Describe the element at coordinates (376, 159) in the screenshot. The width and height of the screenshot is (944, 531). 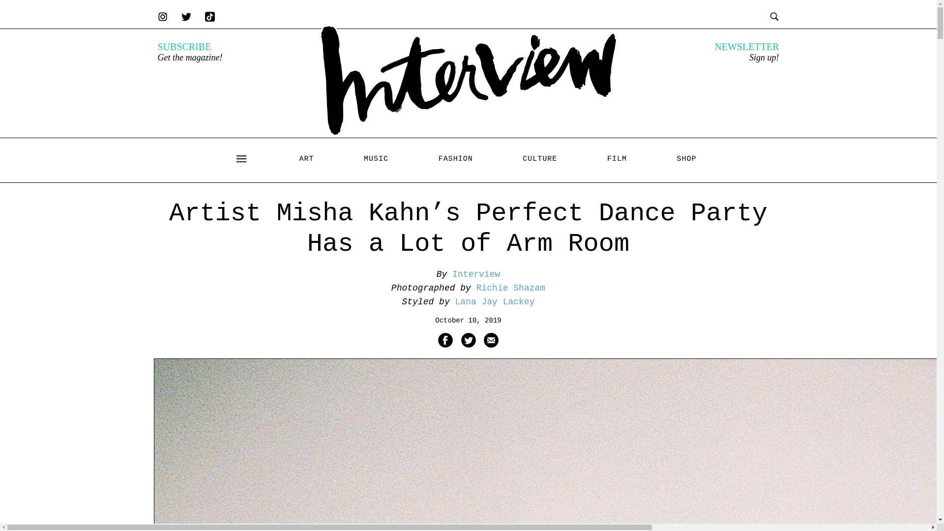
I see `MUSIC` at that location.